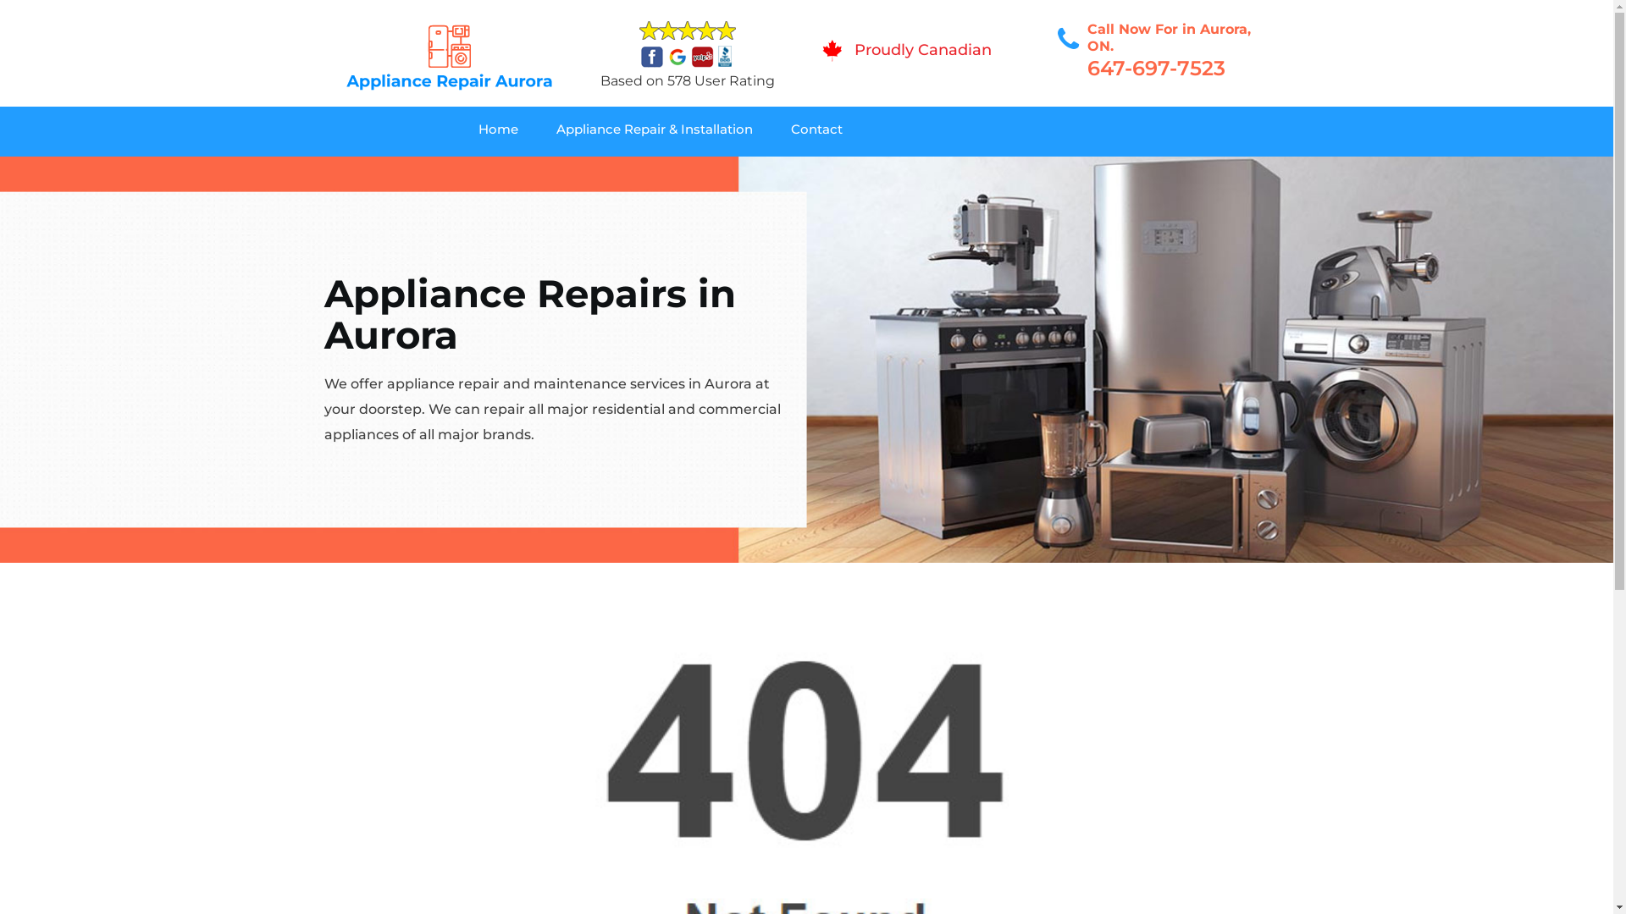  I want to click on Oven Repair, so click(850, 173).